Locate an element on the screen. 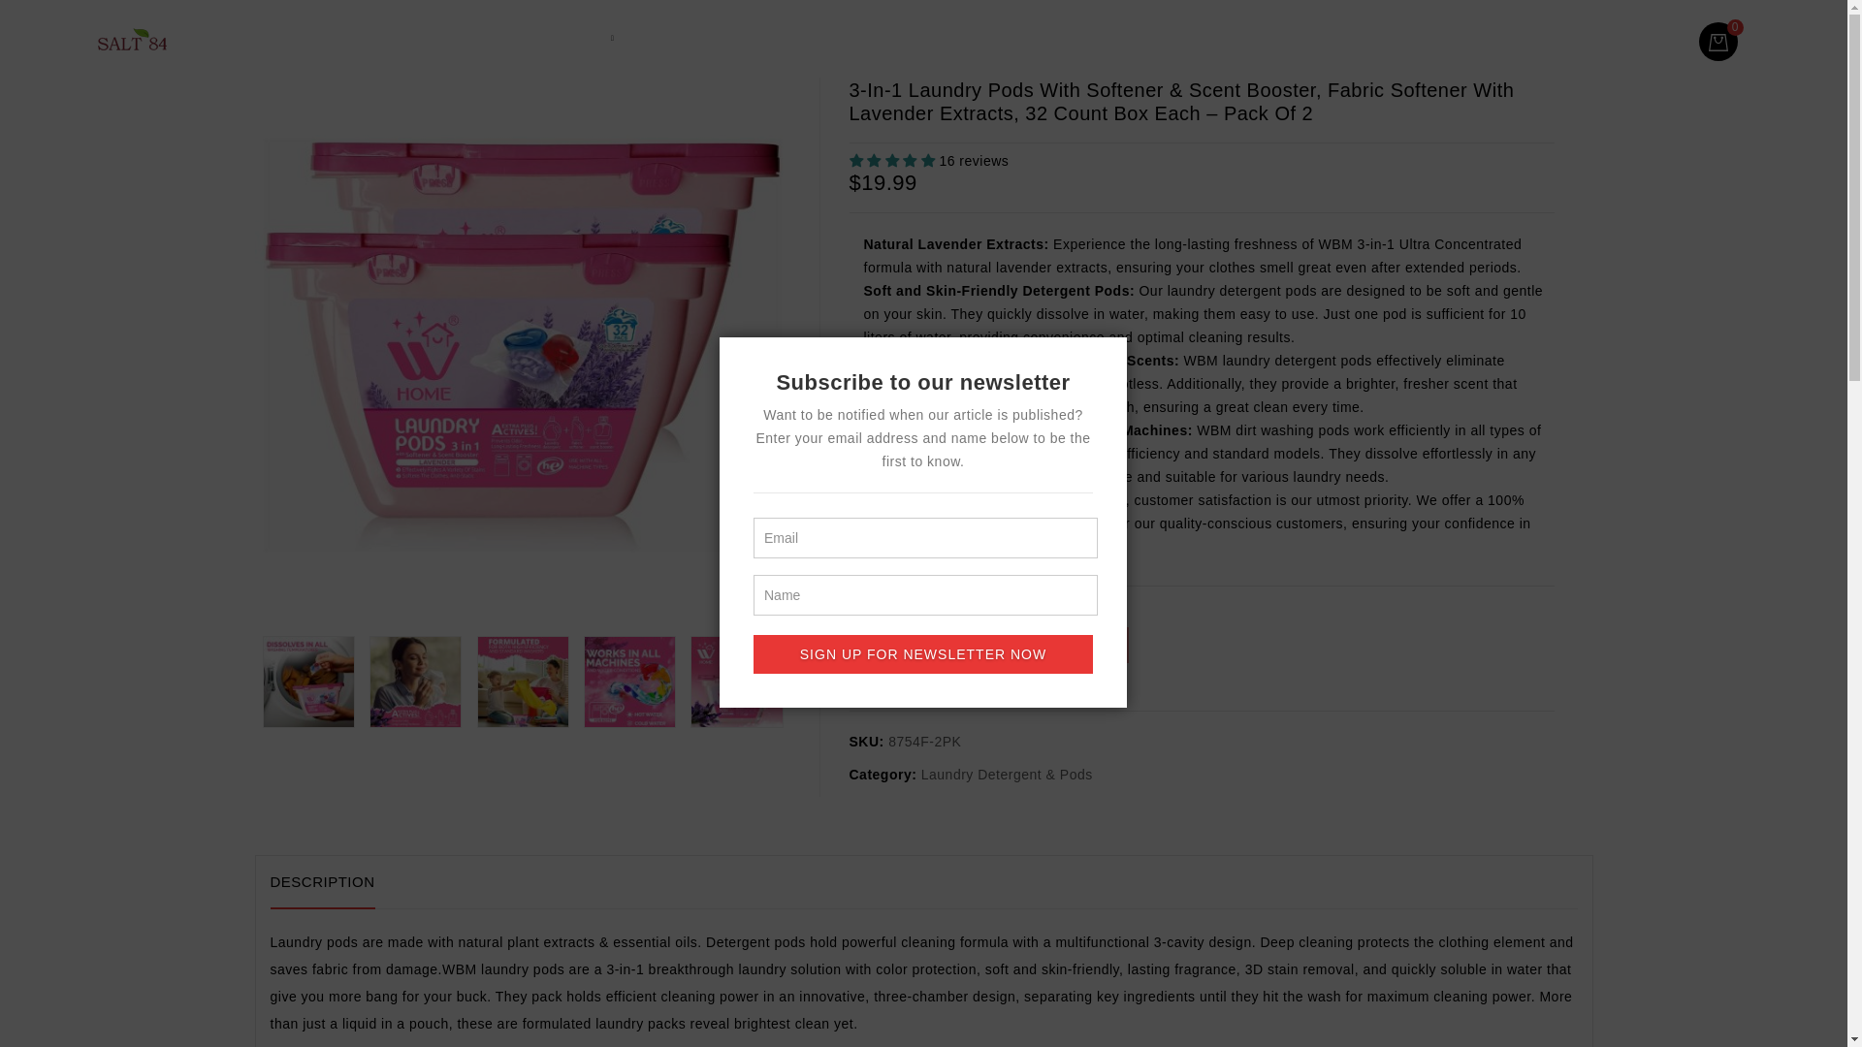 The image size is (1862, 1047). Qty is located at coordinates (943, 644).